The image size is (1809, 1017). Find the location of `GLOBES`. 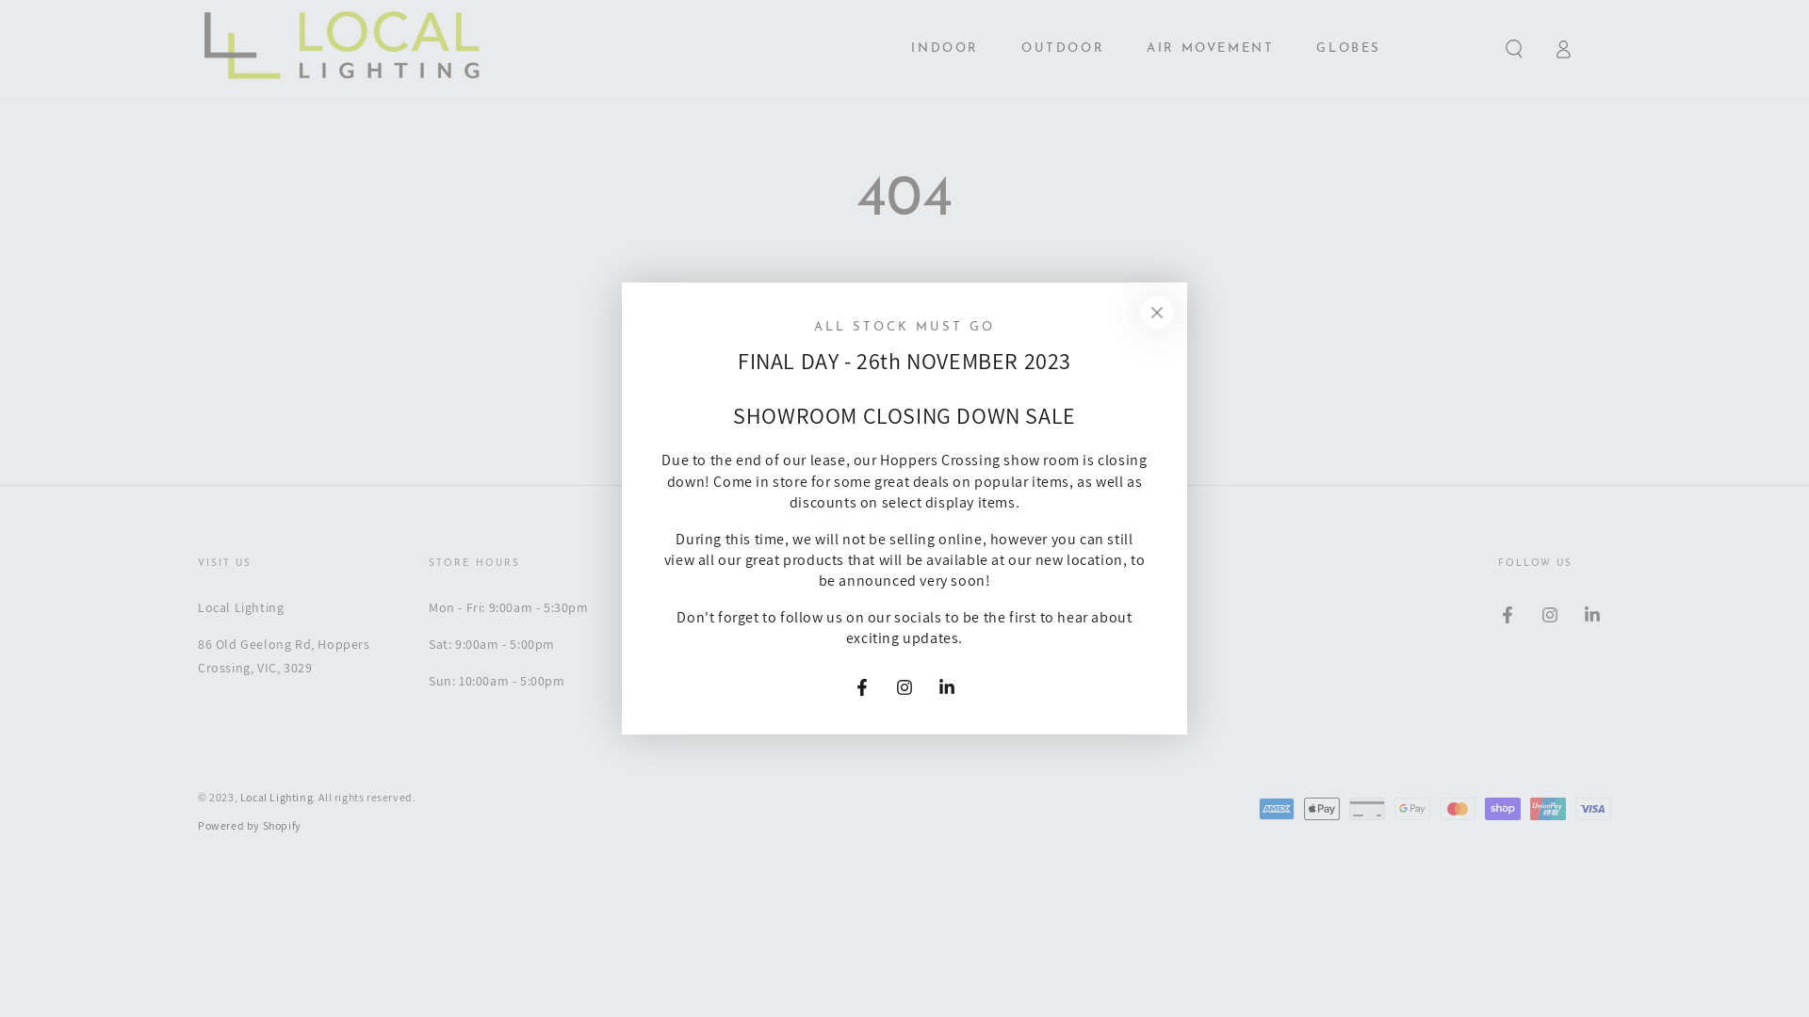

GLOBES is located at coordinates (1349, 49).